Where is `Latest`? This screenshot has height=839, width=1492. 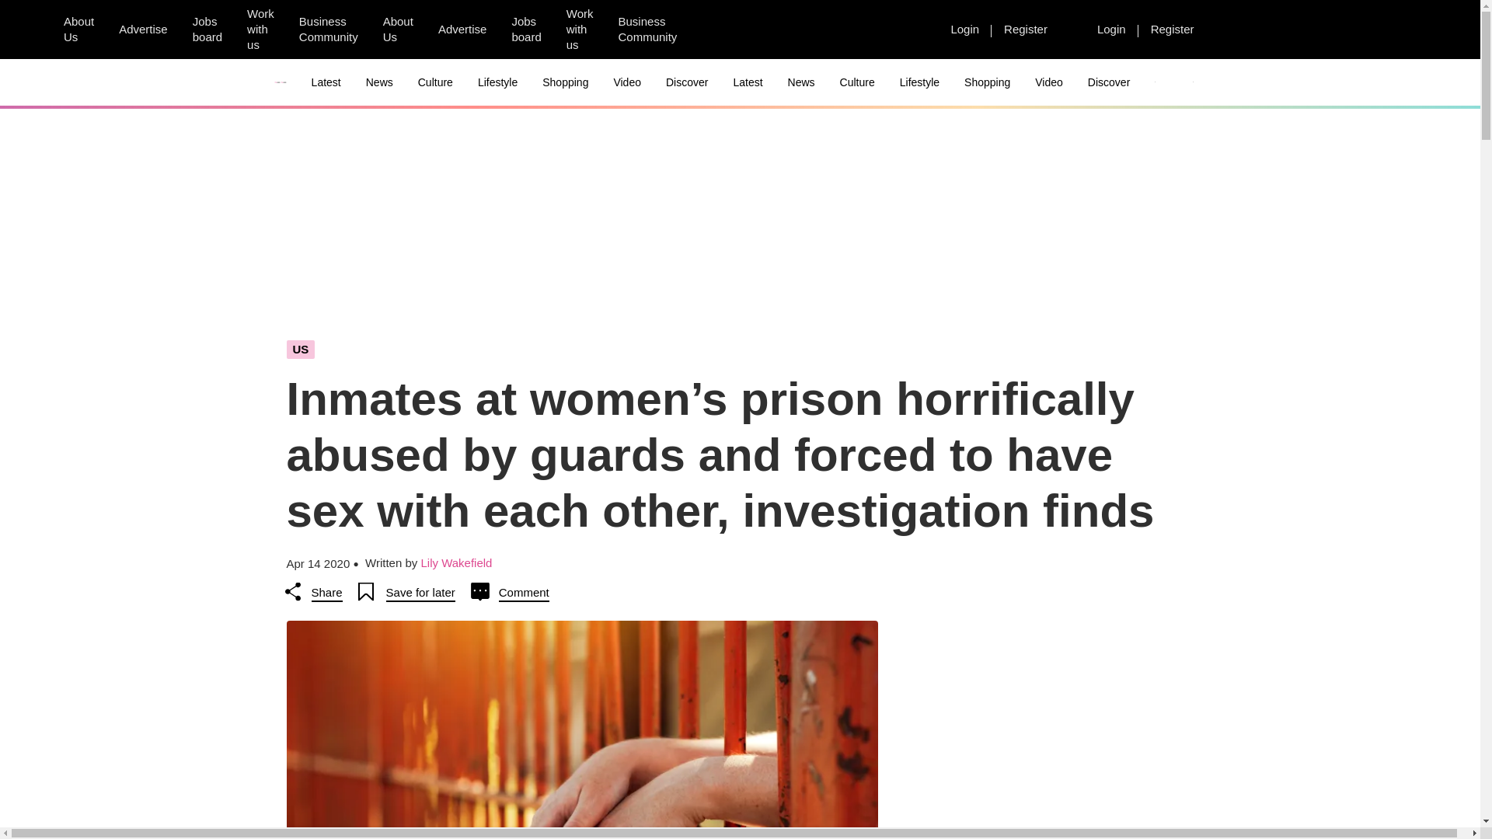 Latest is located at coordinates (326, 82).